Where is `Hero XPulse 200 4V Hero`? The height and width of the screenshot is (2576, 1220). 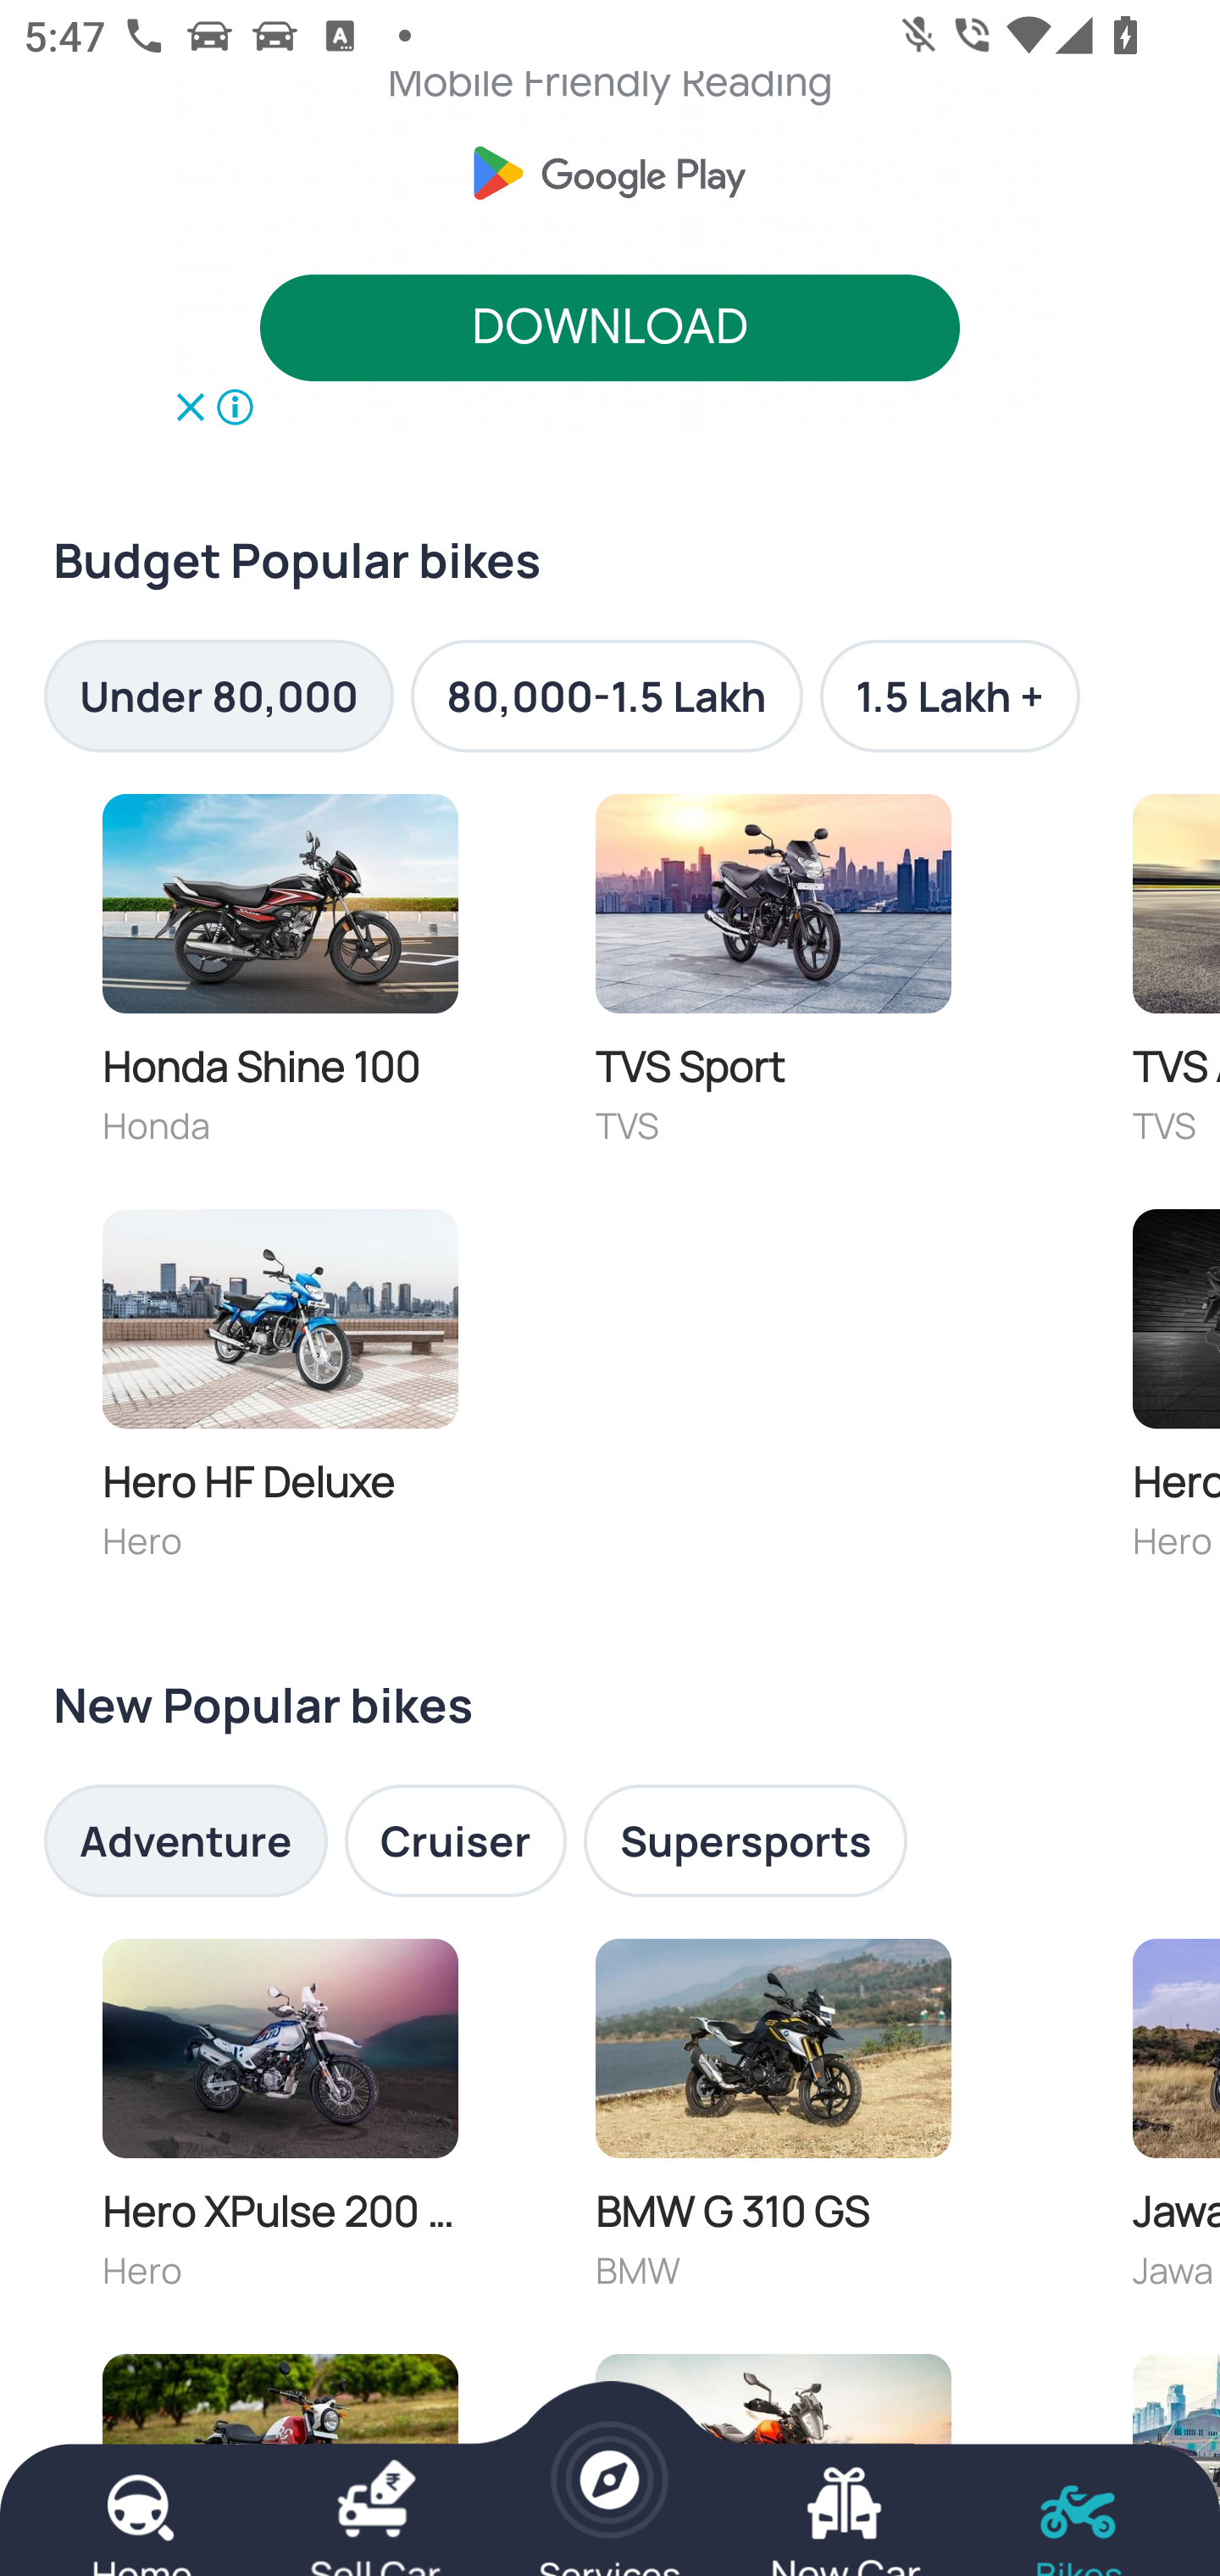 Hero XPulse 200 4V Hero is located at coordinates (280, 2122).